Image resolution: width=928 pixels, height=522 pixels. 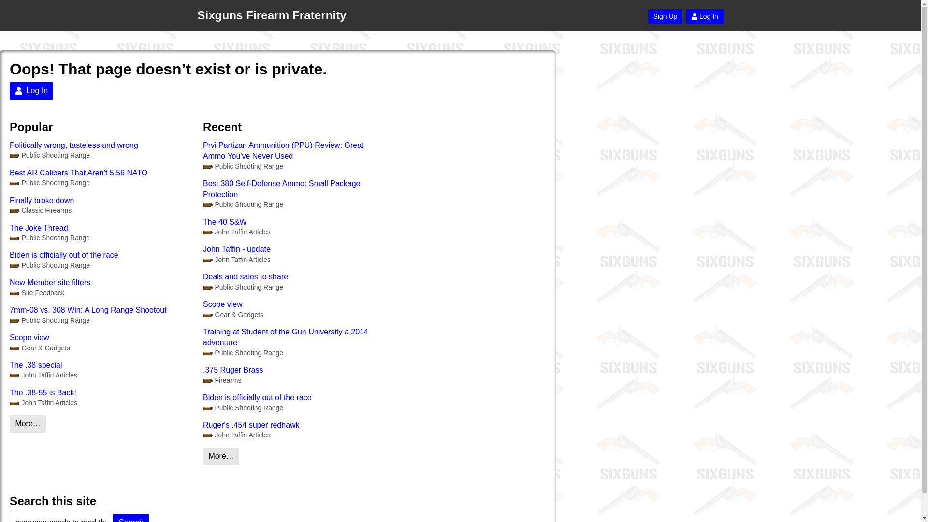 I want to click on John Taffin - update, so click(x=295, y=249).